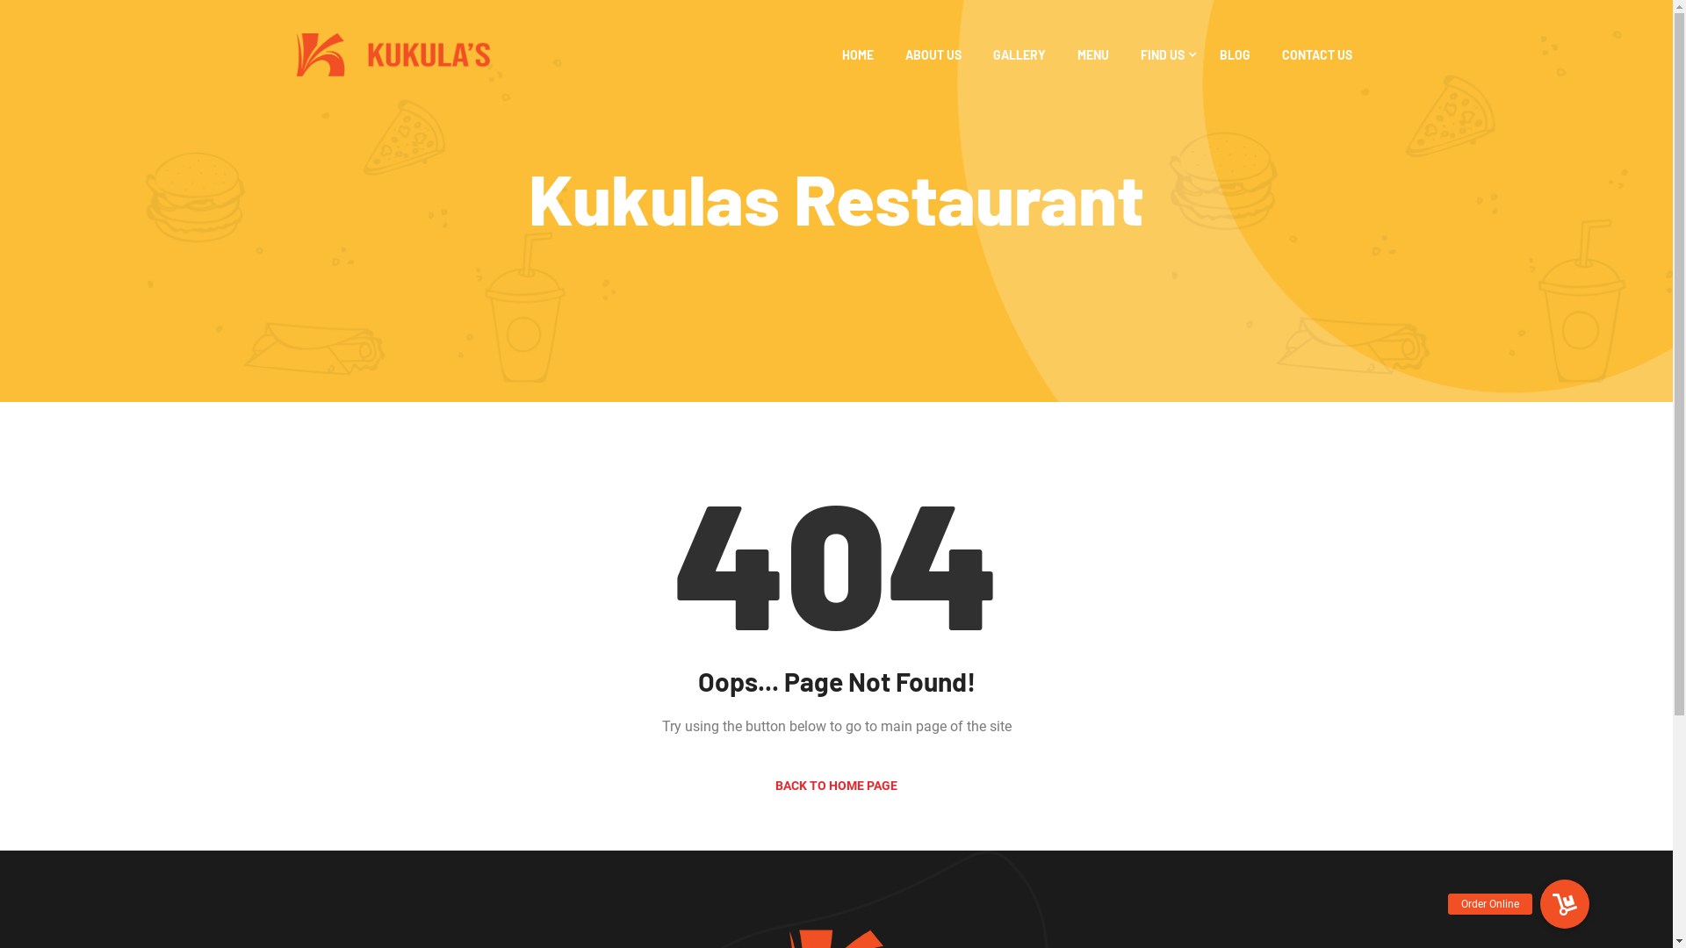 The height and width of the screenshot is (948, 1686). Describe the element at coordinates (1020, 54) in the screenshot. I see `GALLERY` at that location.